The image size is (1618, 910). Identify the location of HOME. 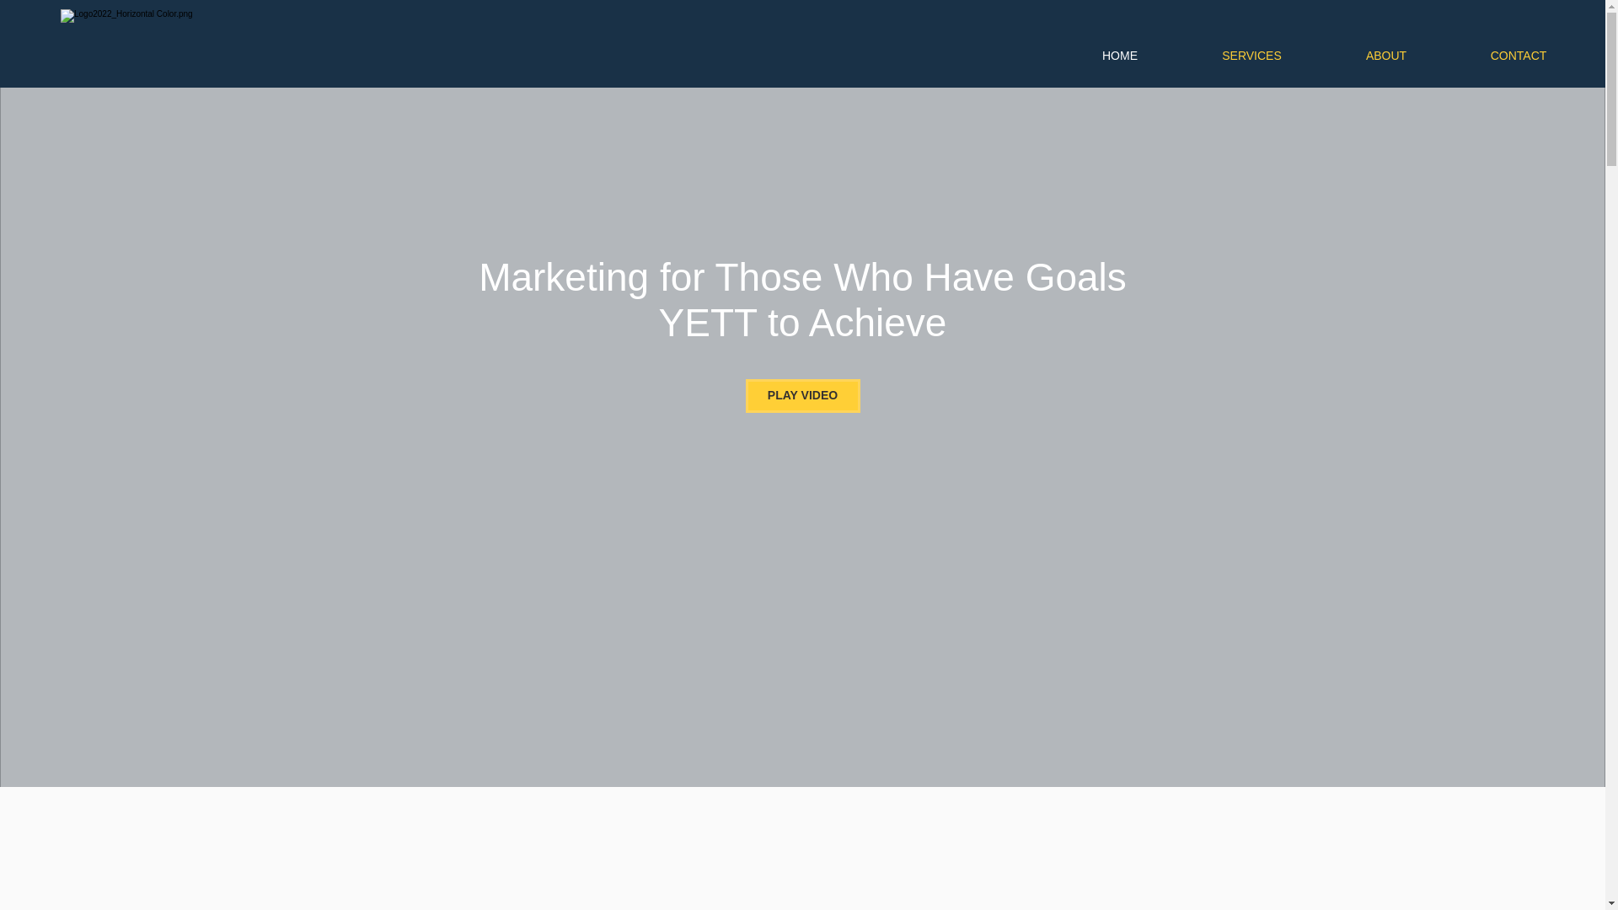
(1119, 56).